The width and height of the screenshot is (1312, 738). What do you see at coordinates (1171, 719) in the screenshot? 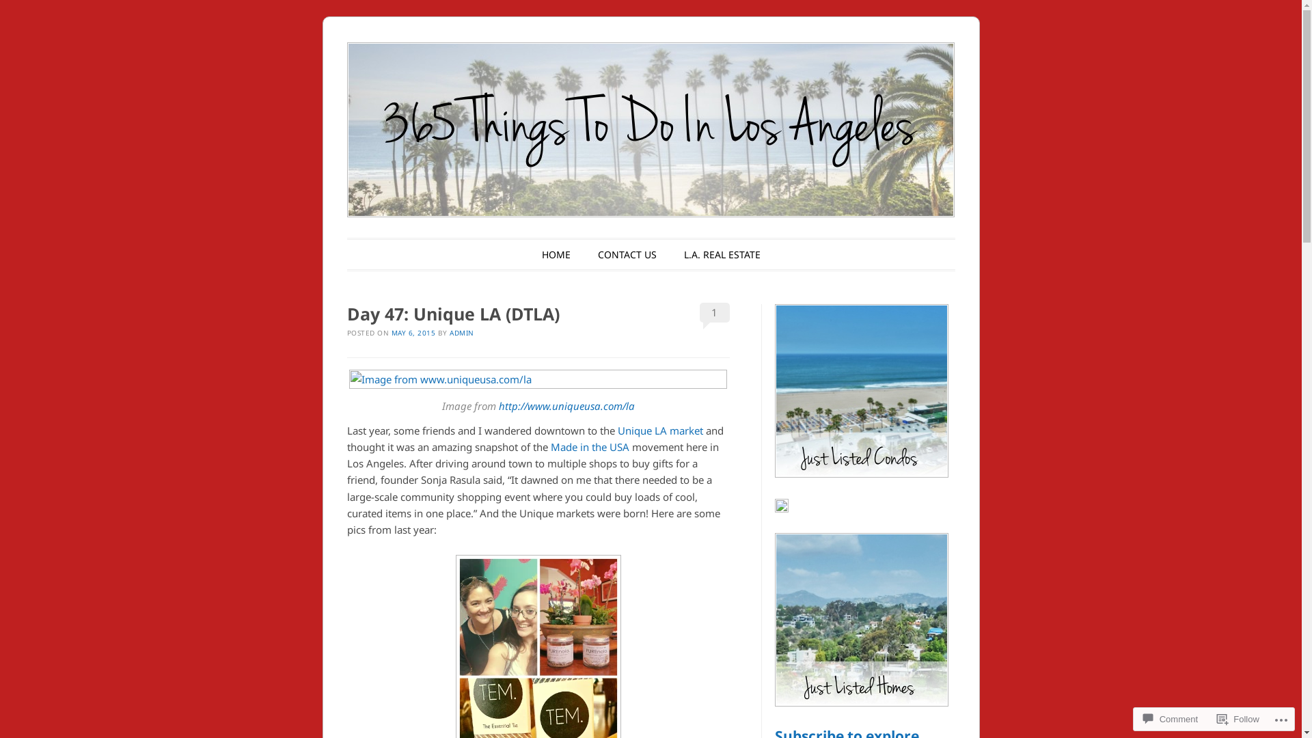
I see `Comment` at bounding box center [1171, 719].